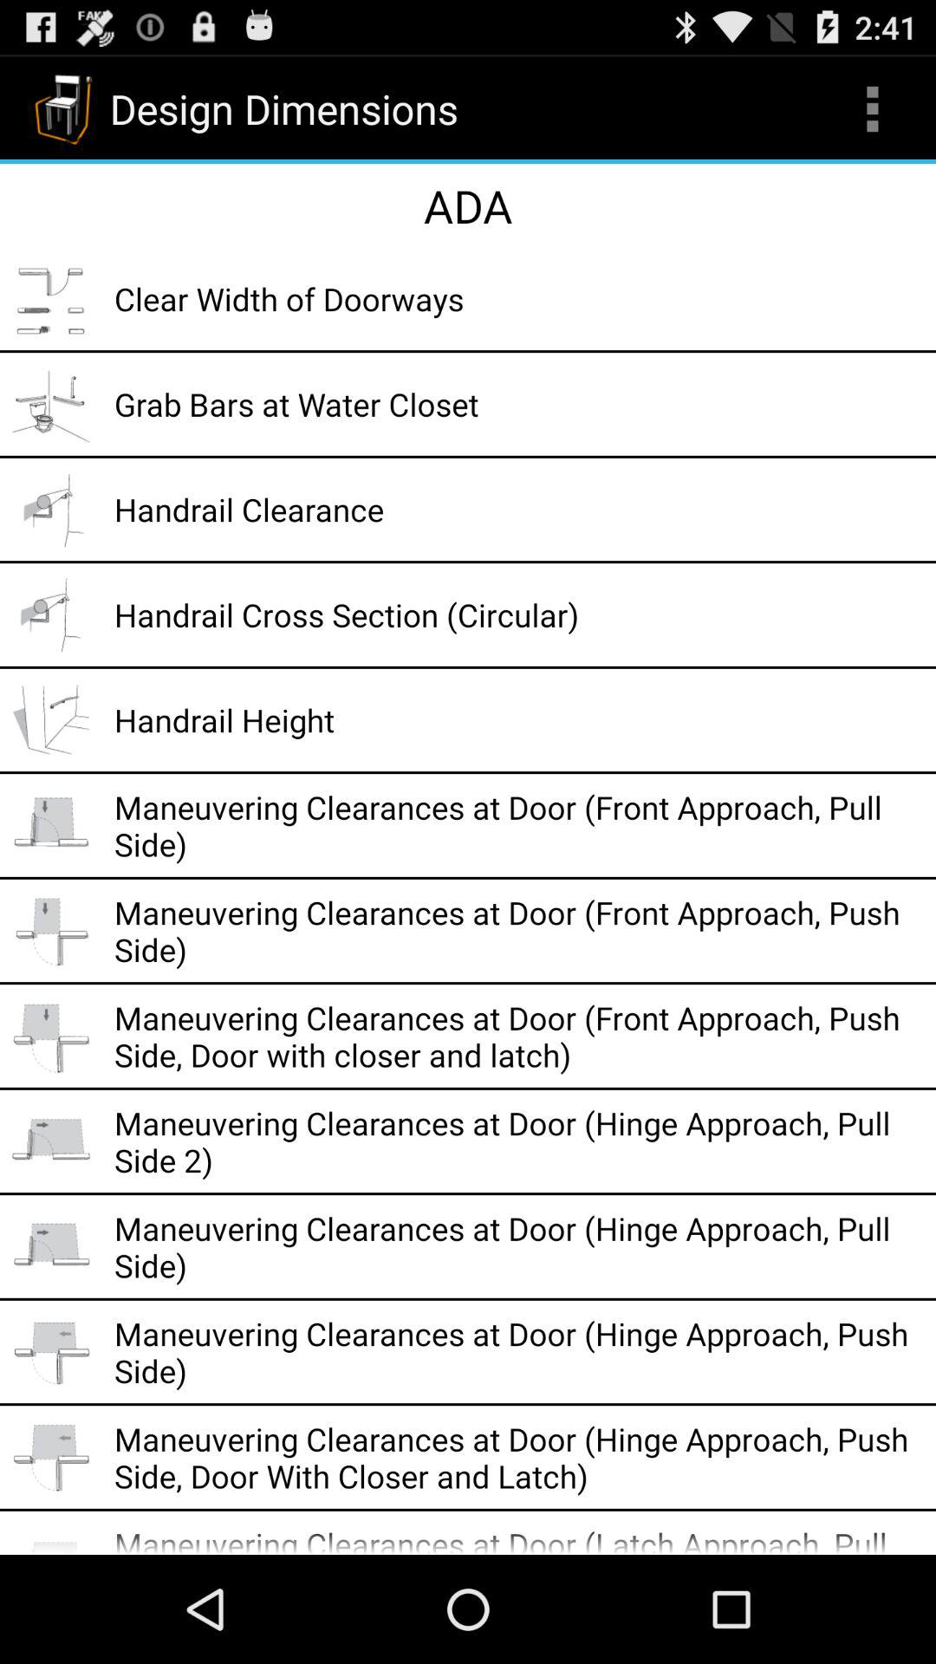 This screenshot has height=1664, width=936. Describe the element at coordinates (872, 109) in the screenshot. I see `select icon next to design dimensions` at that location.